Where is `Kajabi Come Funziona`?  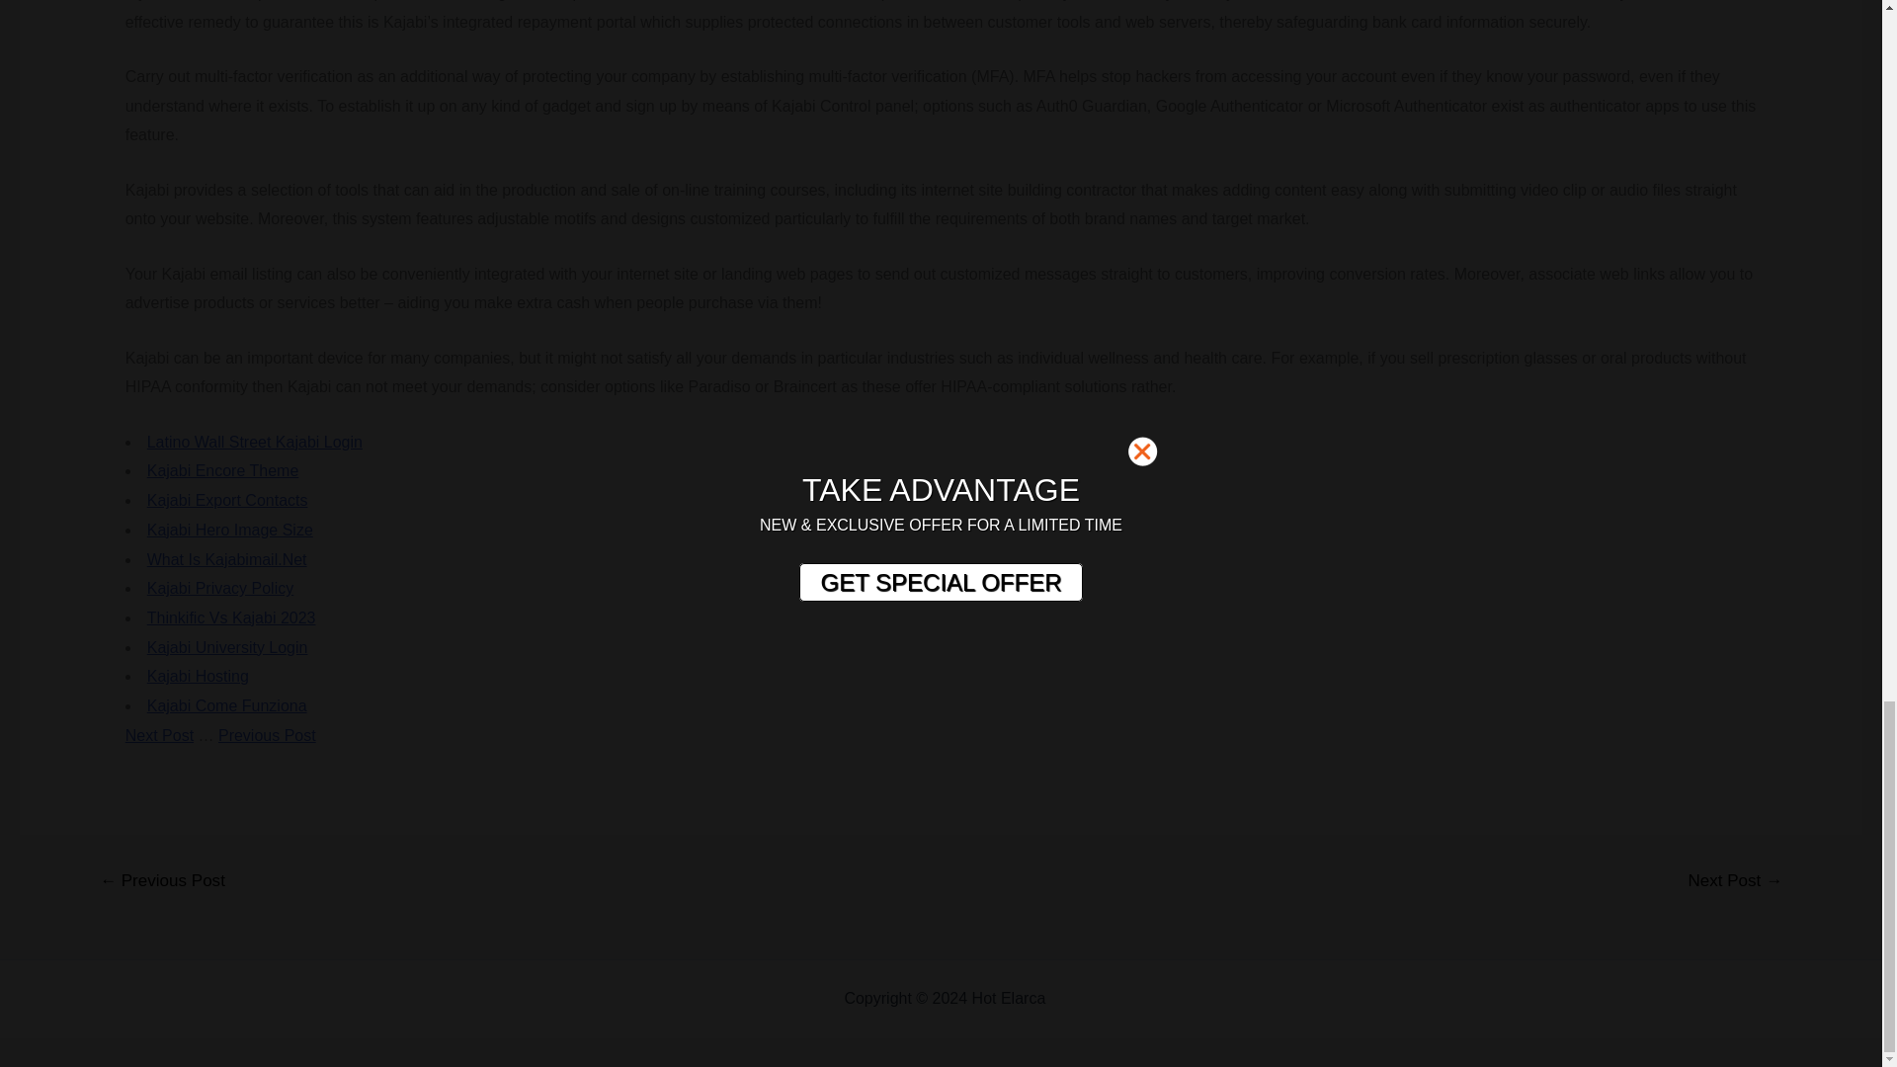 Kajabi Come Funziona is located at coordinates (227, 705).